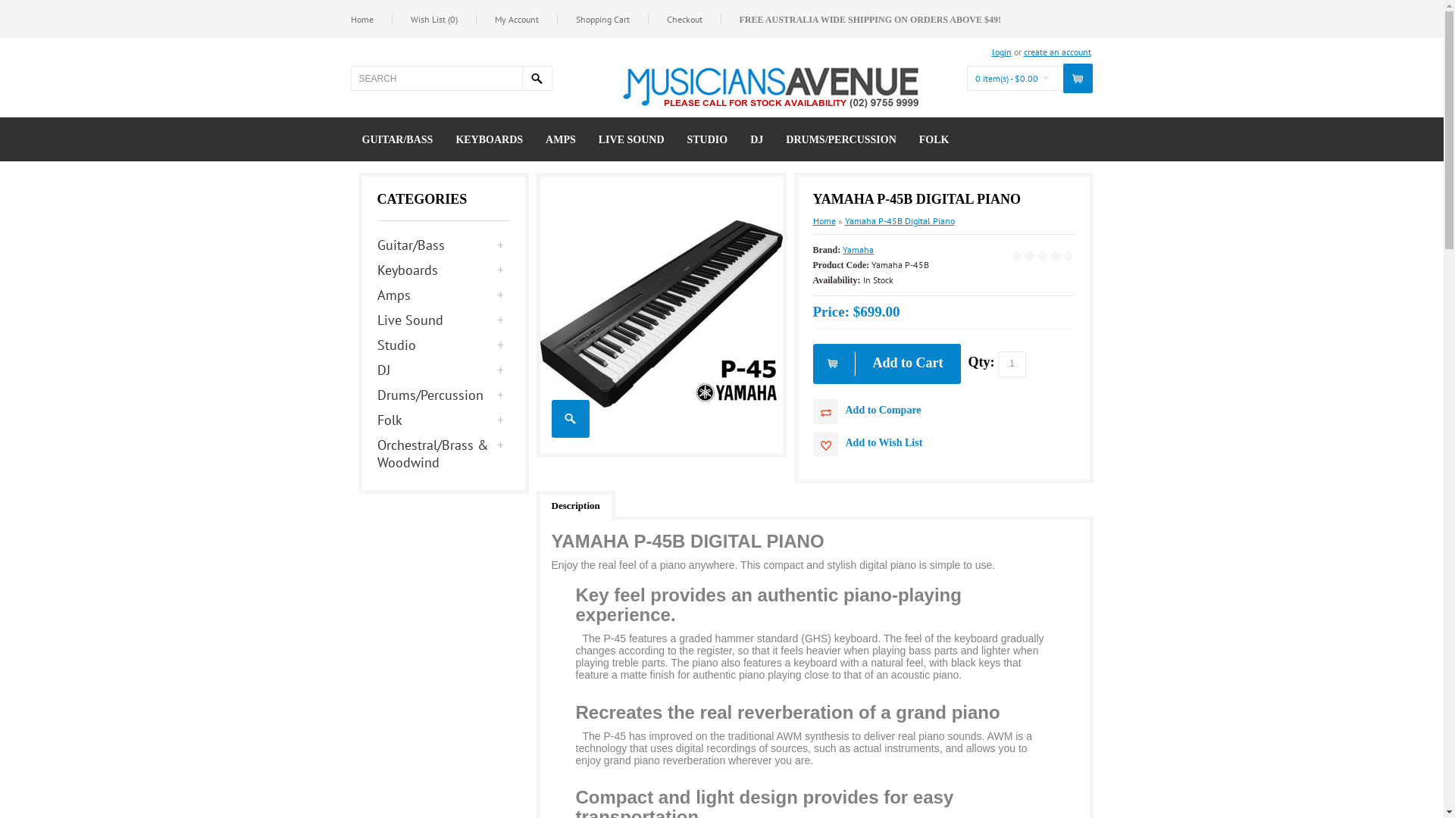  Describe the element at coordinates (371, 20) in the screenshot. I see `Home` at that location.